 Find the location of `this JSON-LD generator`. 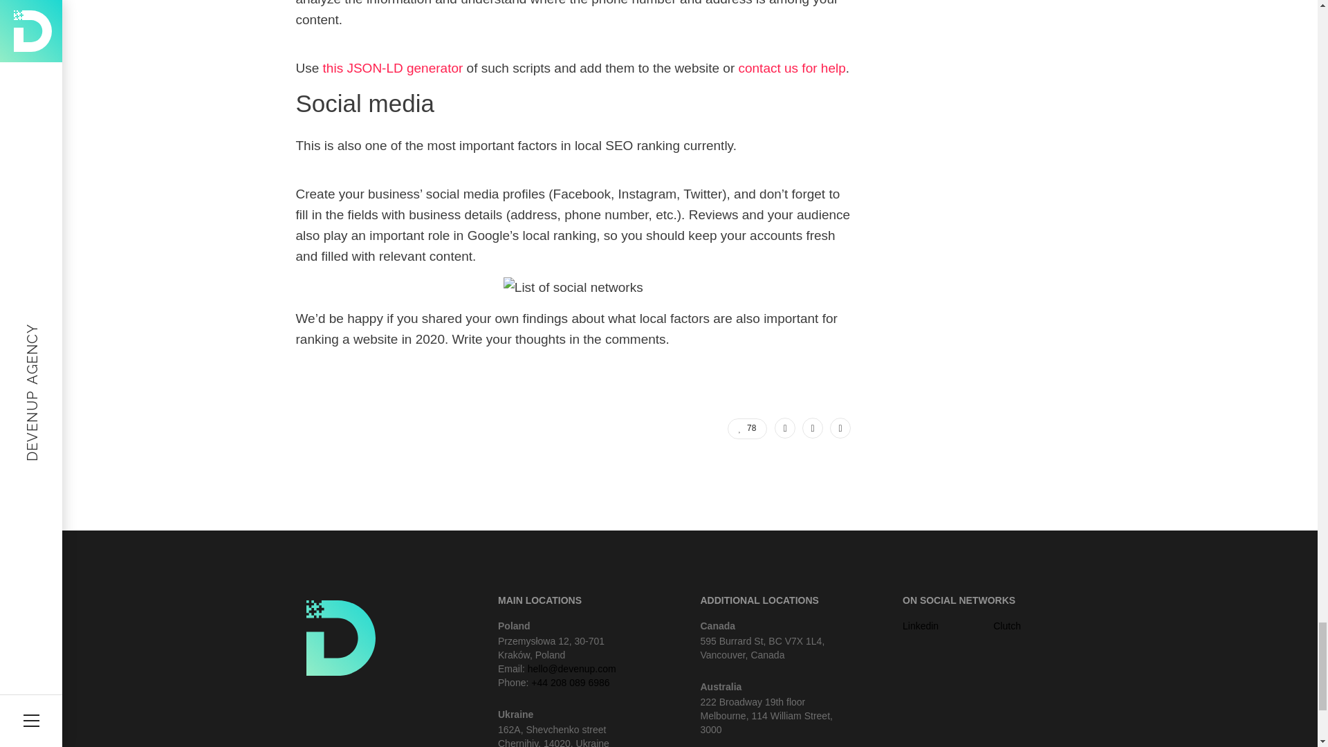

this JSON-LD generator is located at coordinates (393, 68).